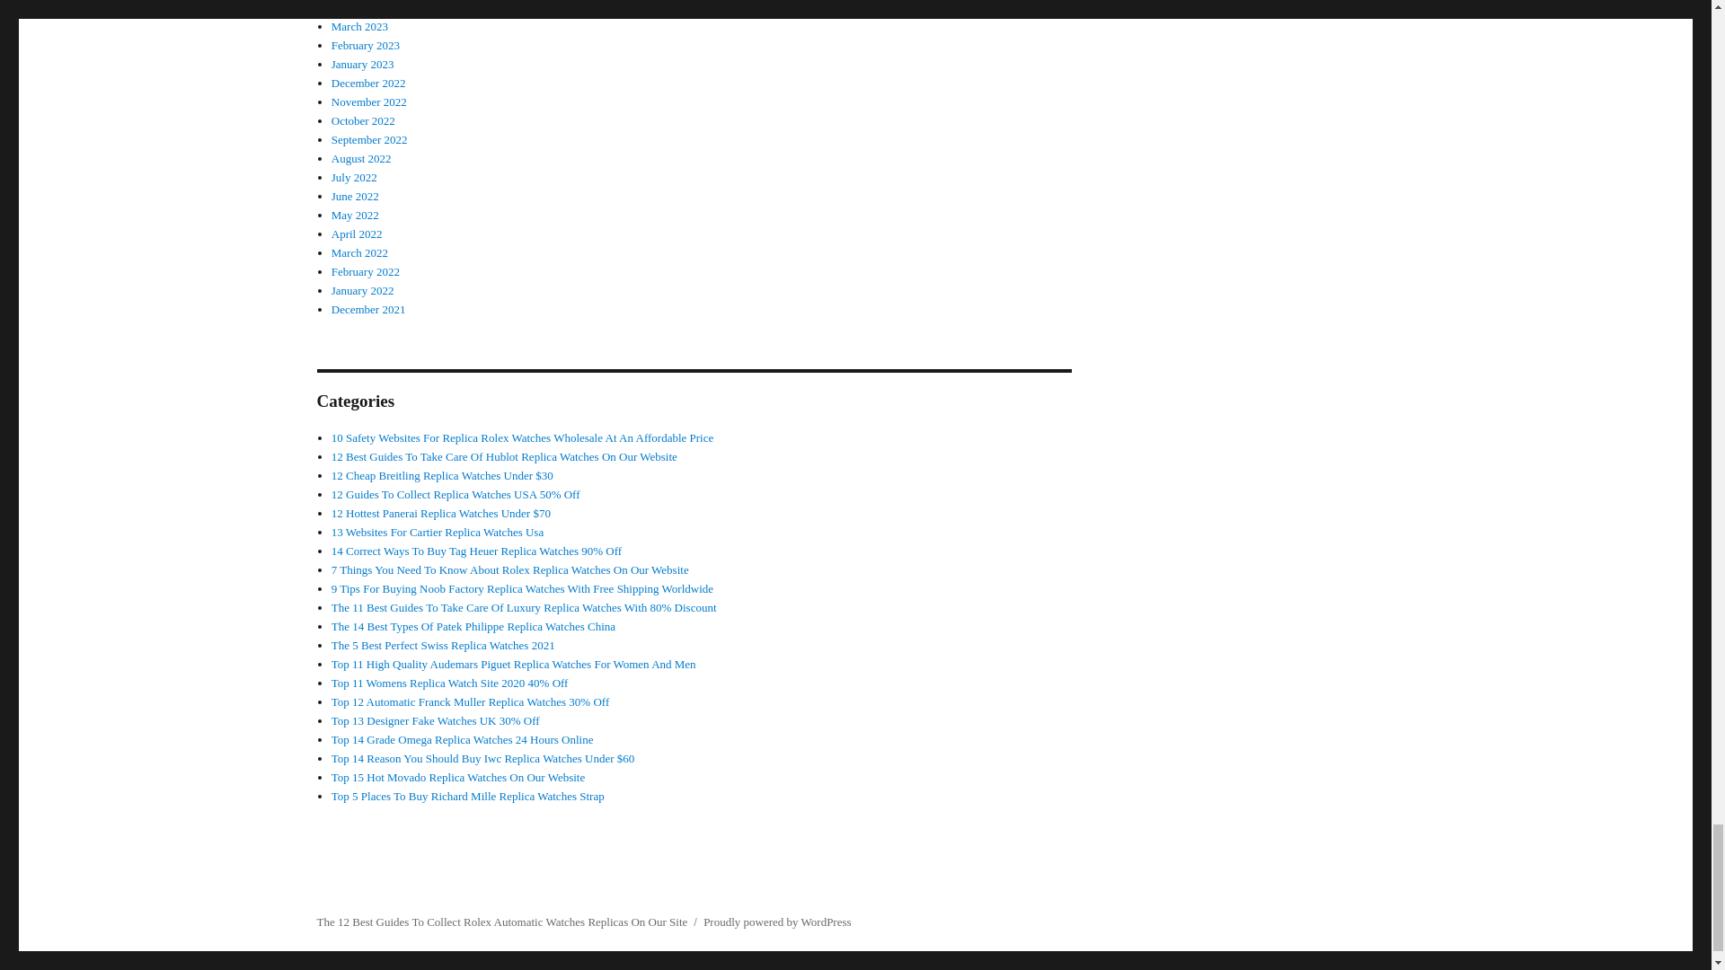 Image resolution: width=1725 pixels, height=970 pixels. What do you see at coordinates (368, 139) in the screenshot?
I see `September 2022` at bounding box center [368, 139].